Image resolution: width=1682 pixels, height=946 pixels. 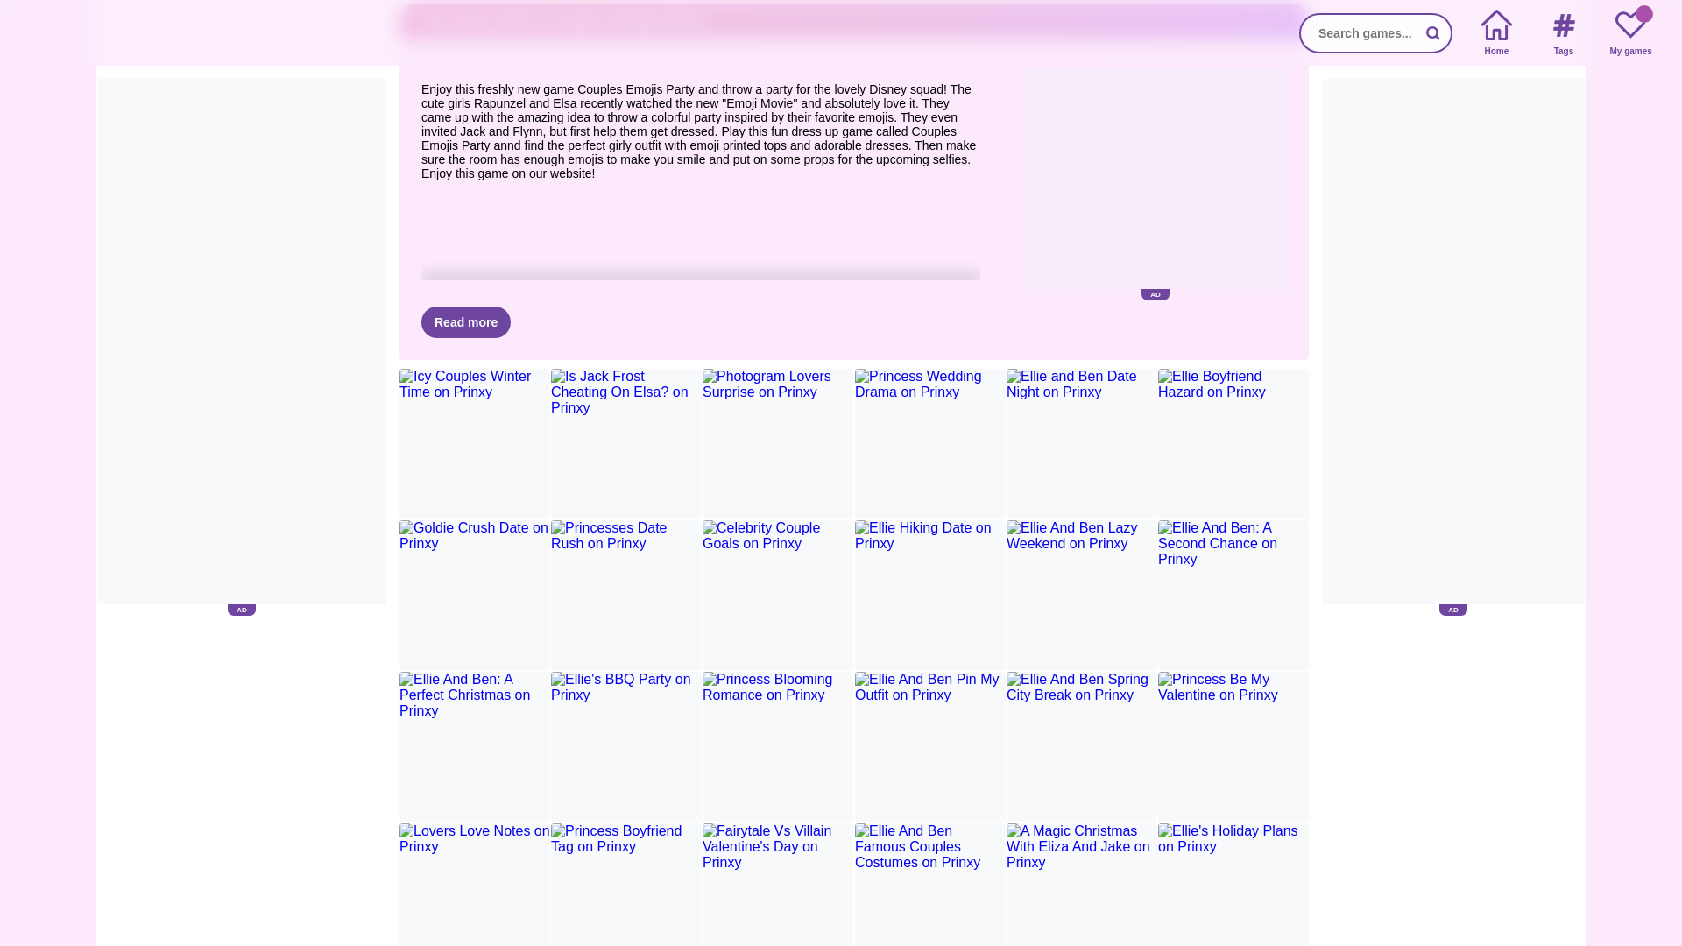 What do you see at coordinates (466, 321) in the screenshot?
I see `Read more` at bounding box center [466, 321].